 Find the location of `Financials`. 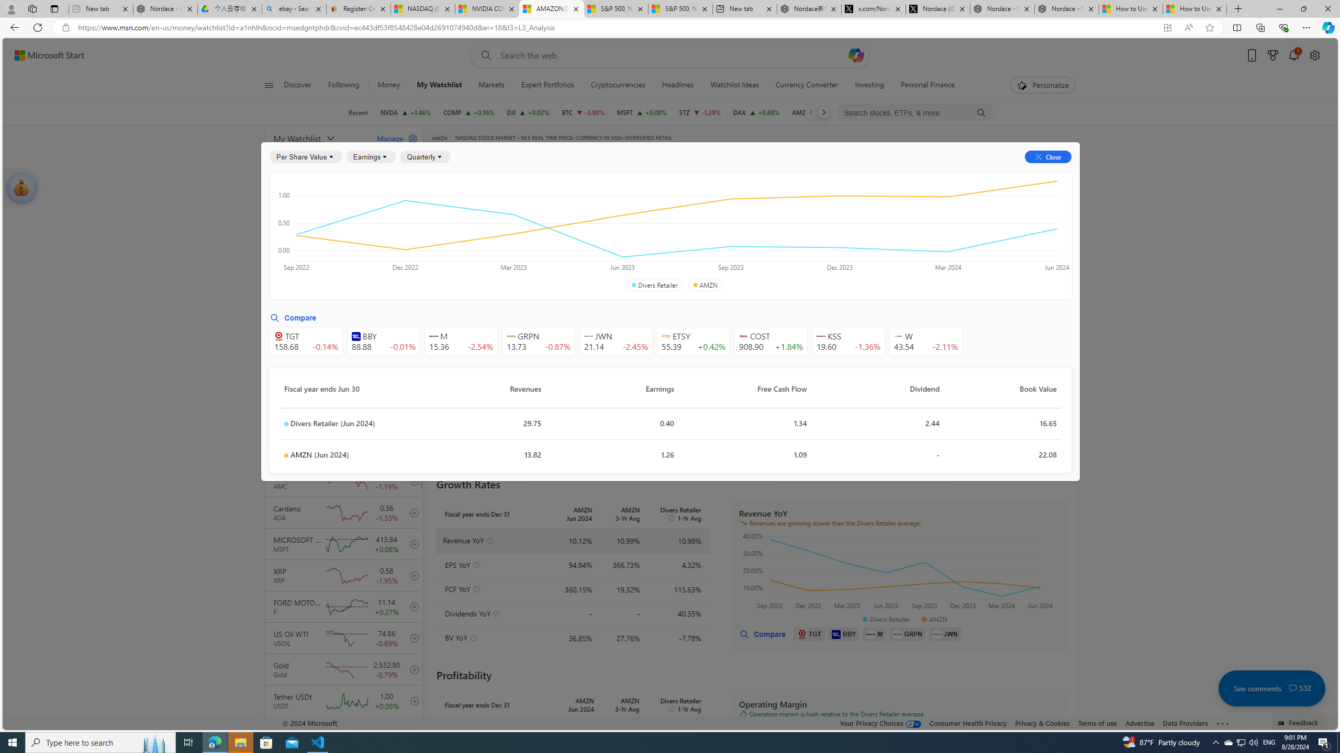

Financials is located at coordinates (779, 174).